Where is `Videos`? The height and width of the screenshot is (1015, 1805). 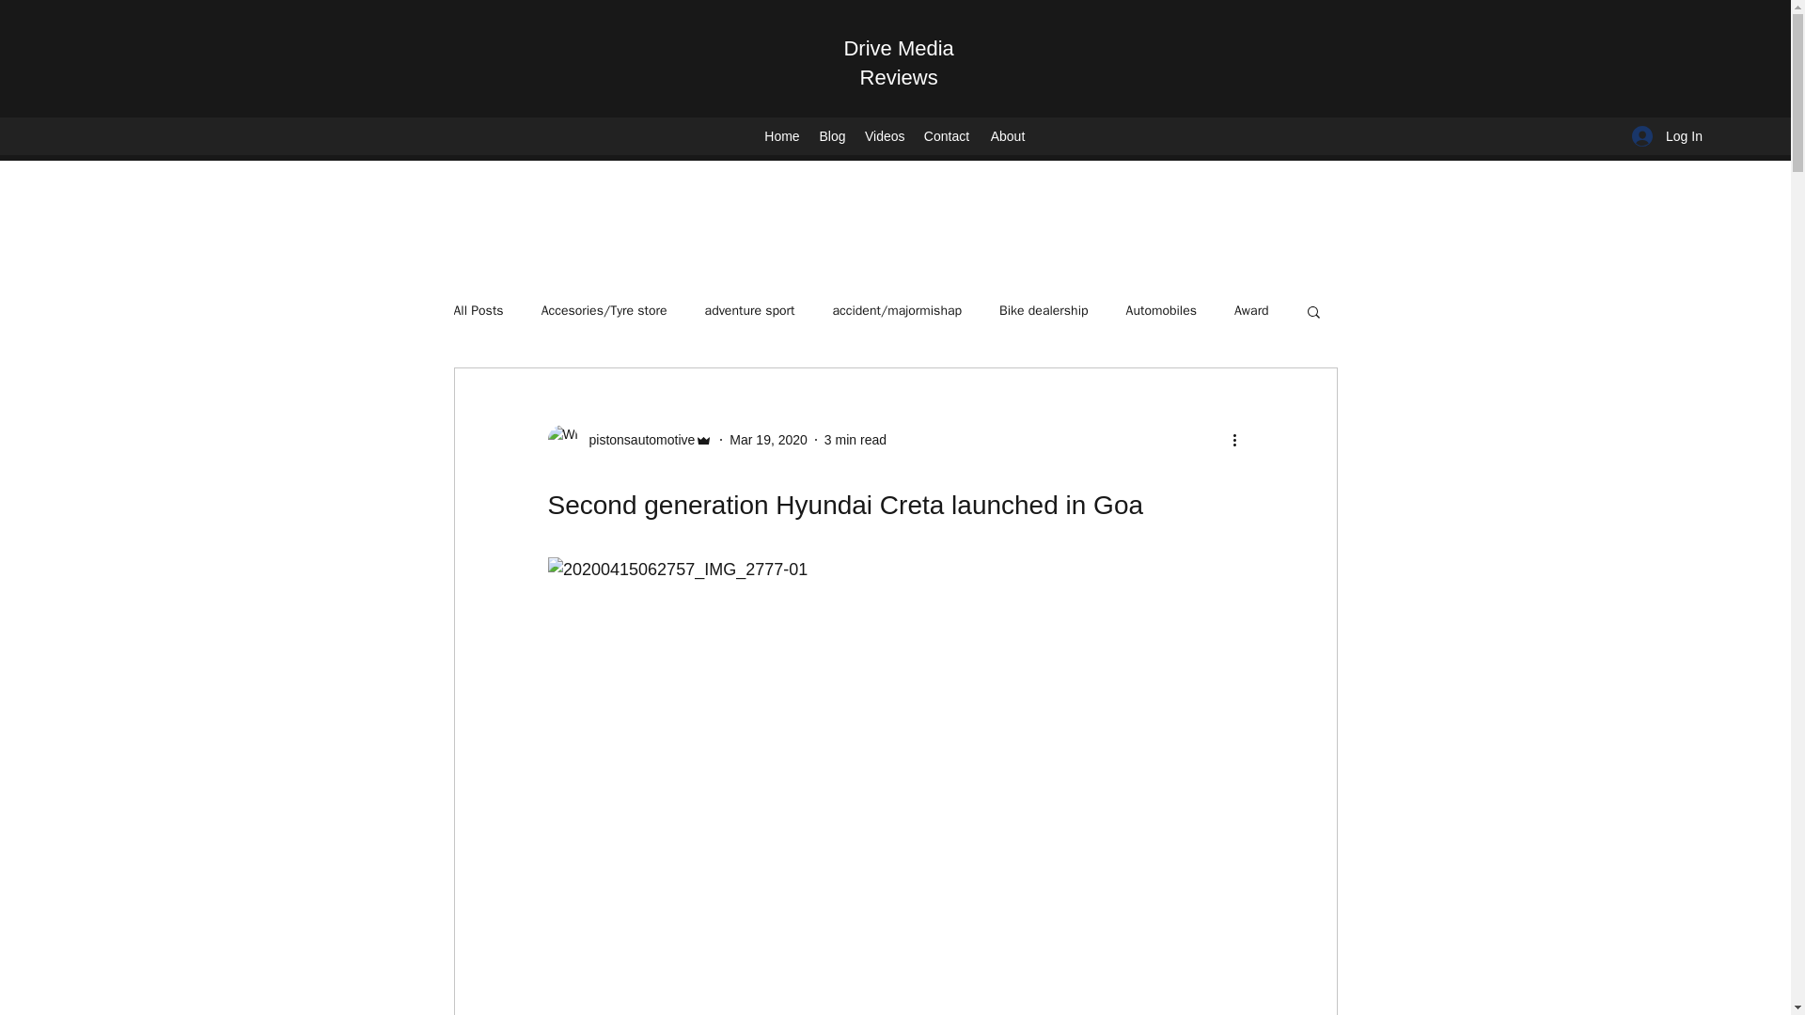
Videos is located at coordinates (884, 135).